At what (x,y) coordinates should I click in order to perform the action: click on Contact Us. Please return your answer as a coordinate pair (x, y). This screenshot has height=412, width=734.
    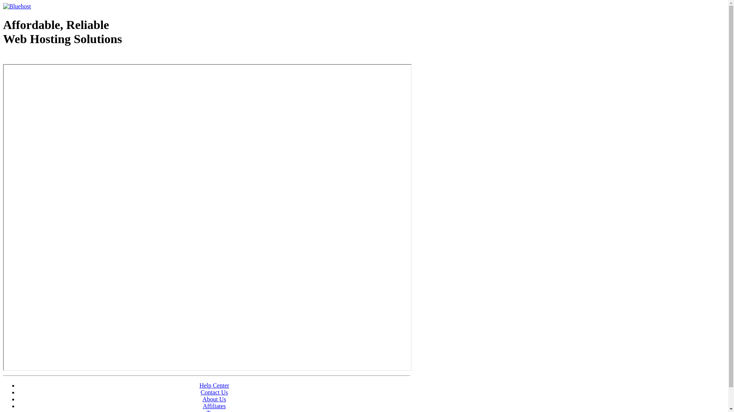
    Looking at the image, I should click on (214, 392).